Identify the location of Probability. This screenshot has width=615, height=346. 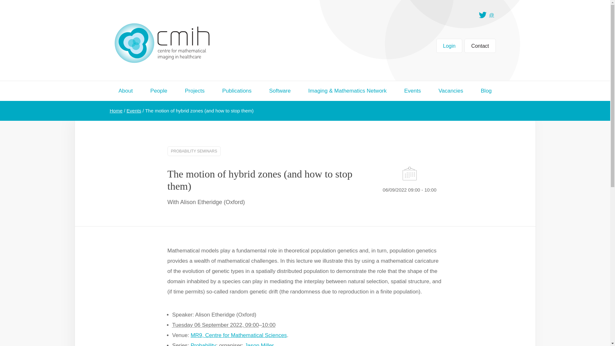
(203, 344).